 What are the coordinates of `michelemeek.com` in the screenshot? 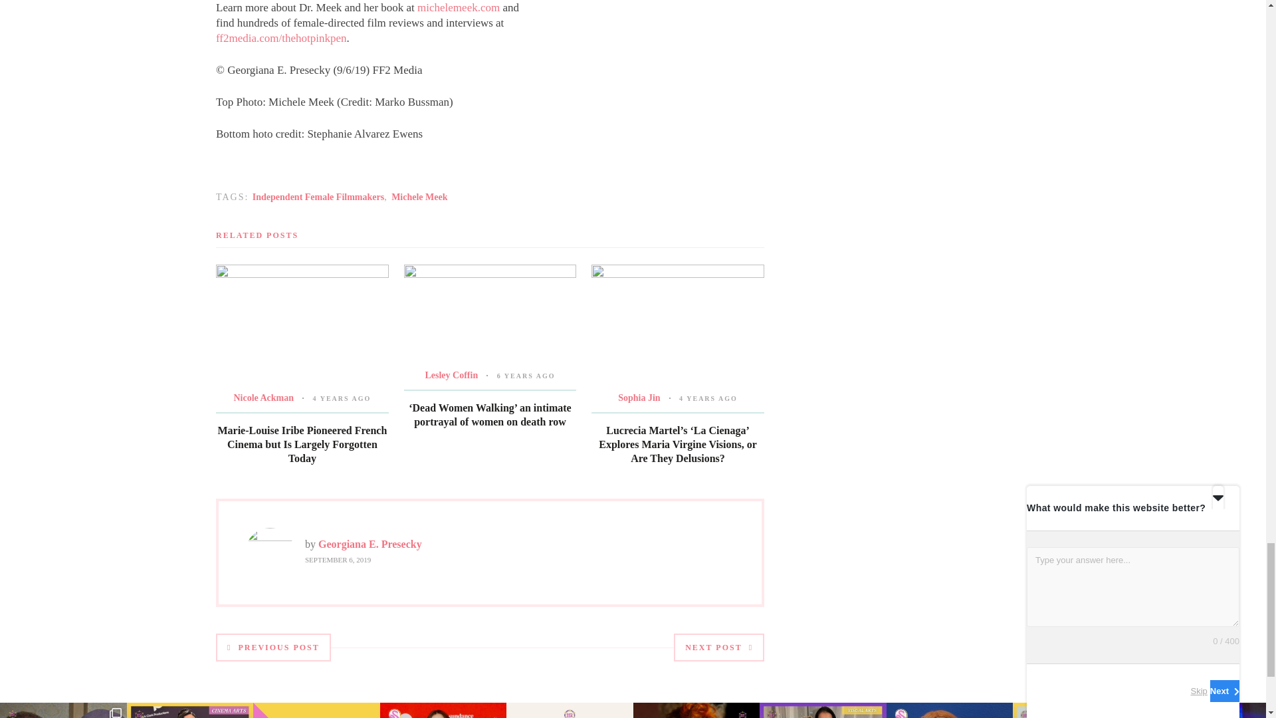 It's located at (459, 7).